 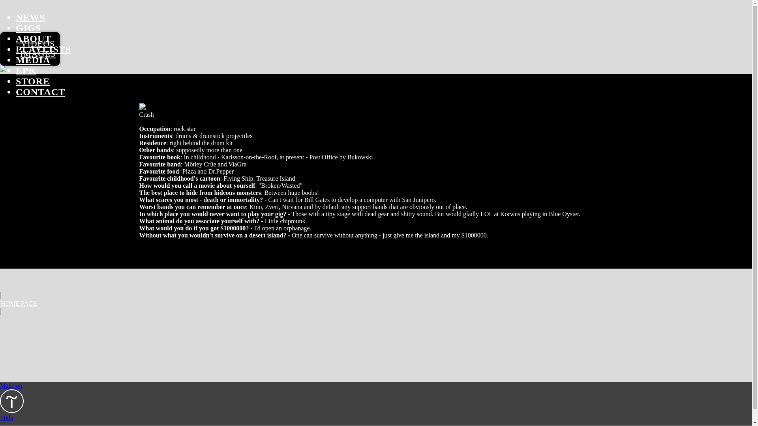 I want to click on EPK, so click(x=26, y=71).